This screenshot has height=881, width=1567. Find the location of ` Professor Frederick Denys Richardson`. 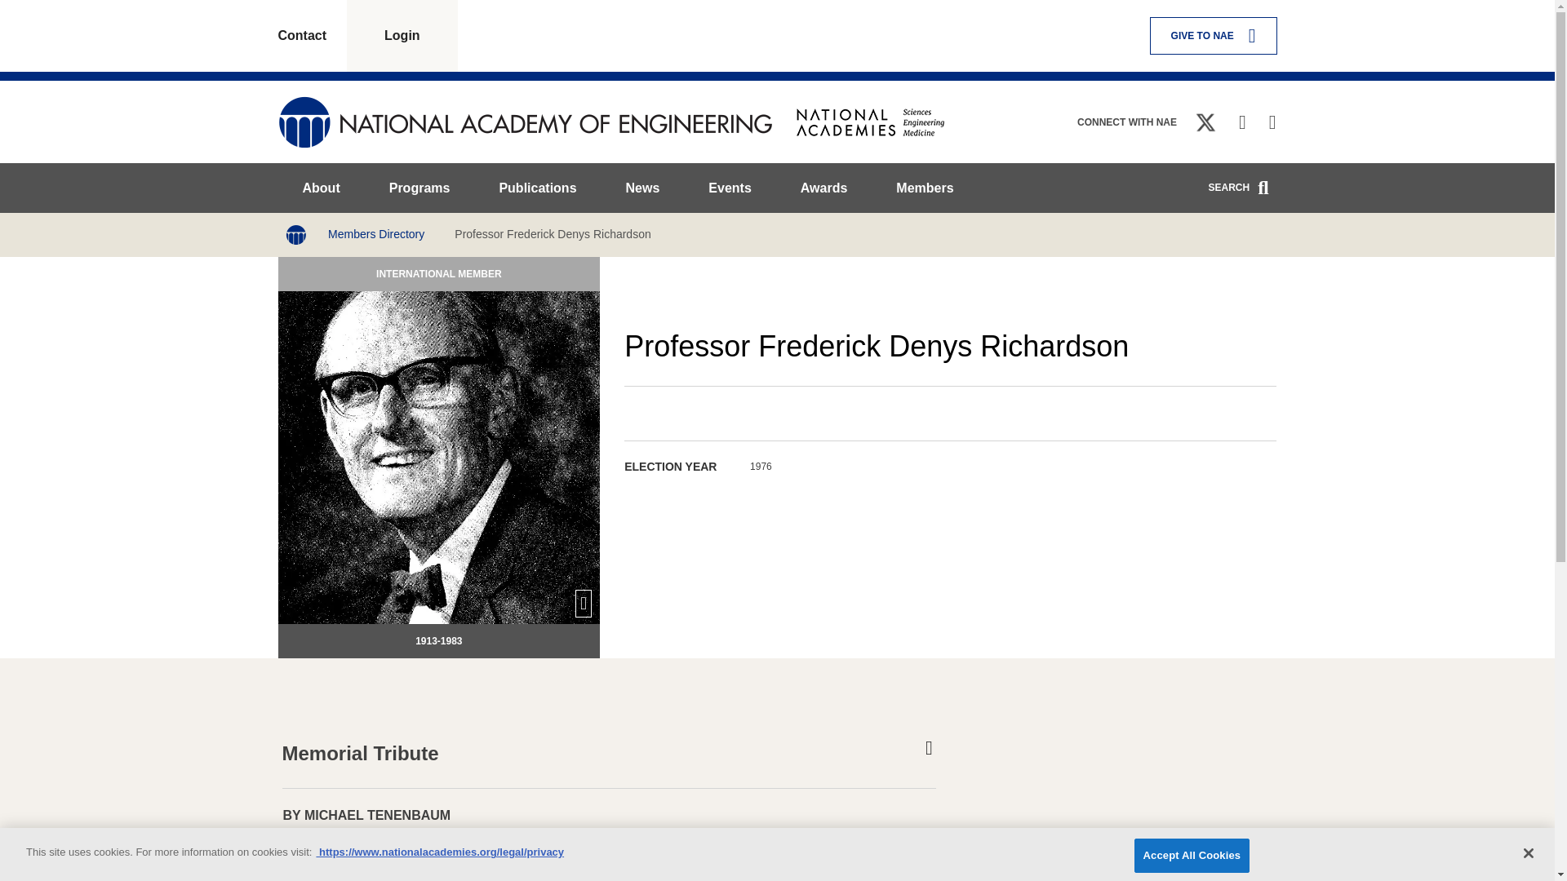

 Professor Frederick Denys Richardson is located at coordinates (552, 233).